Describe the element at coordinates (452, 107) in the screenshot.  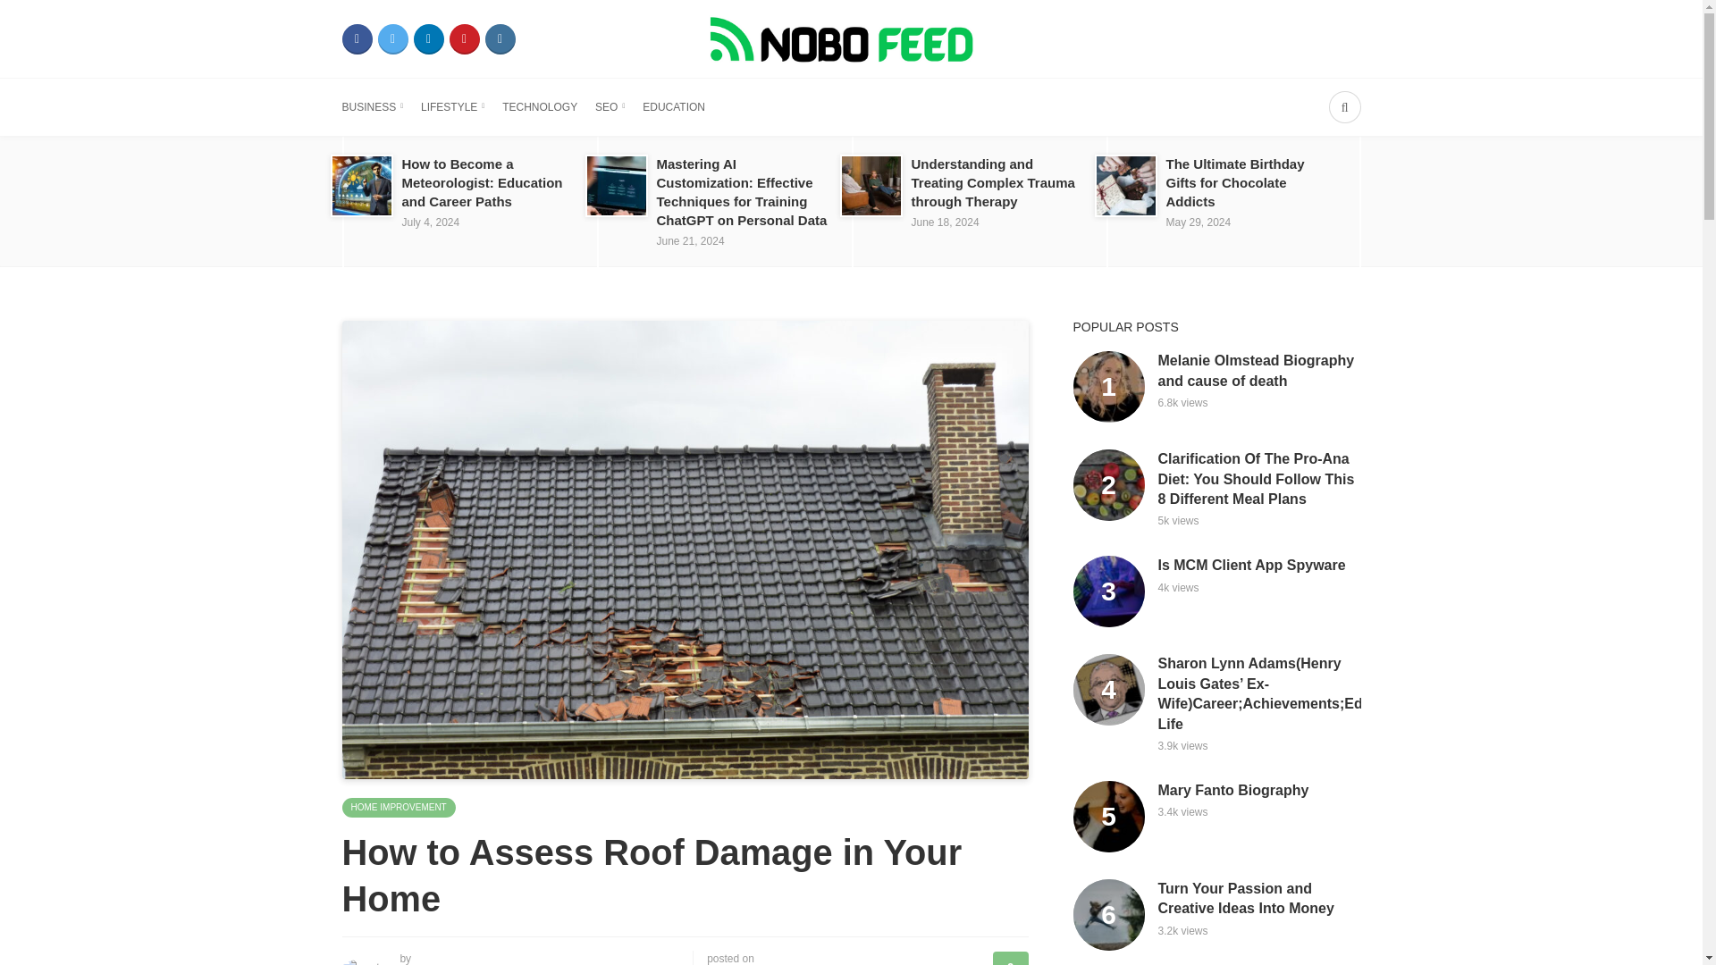
I see `LIFESTYLE` at that location.